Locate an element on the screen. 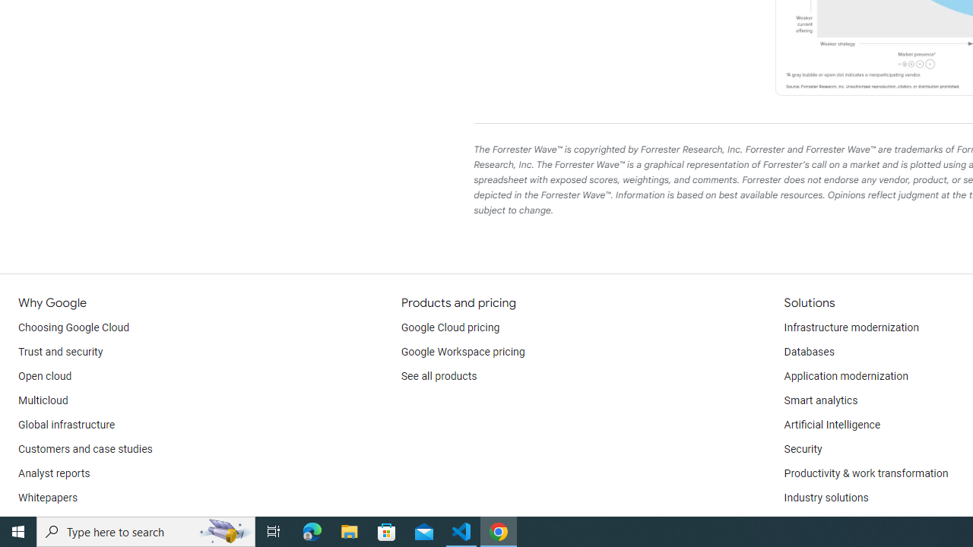  Industry solutions is located at coordinates (826, 498).